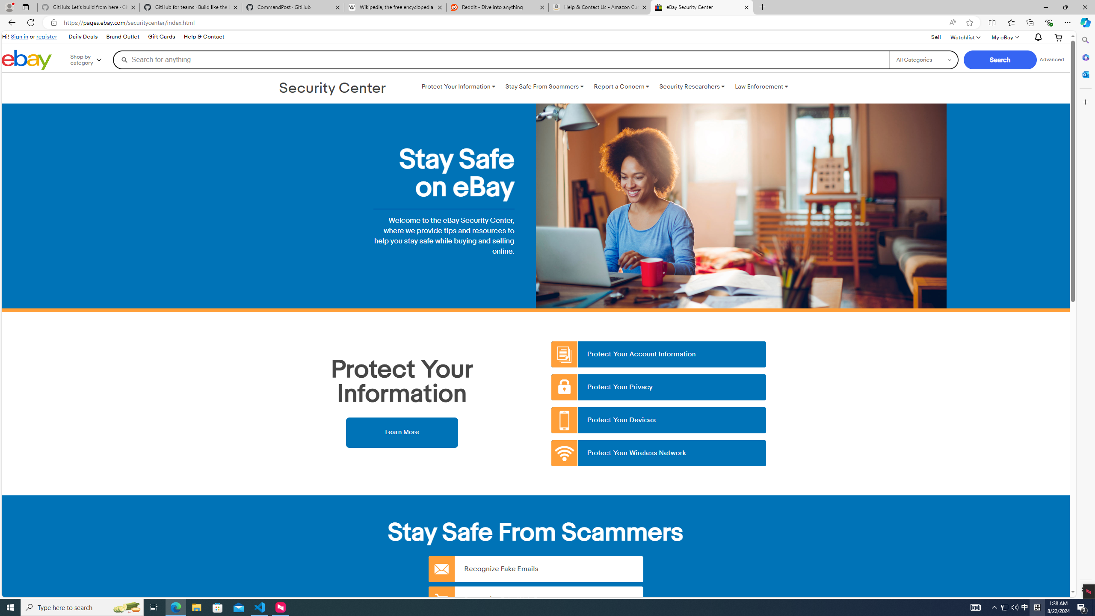 The width and height of the screenshot is (1095, 616). I want to click on Protect Your Information , so click(458, 86).